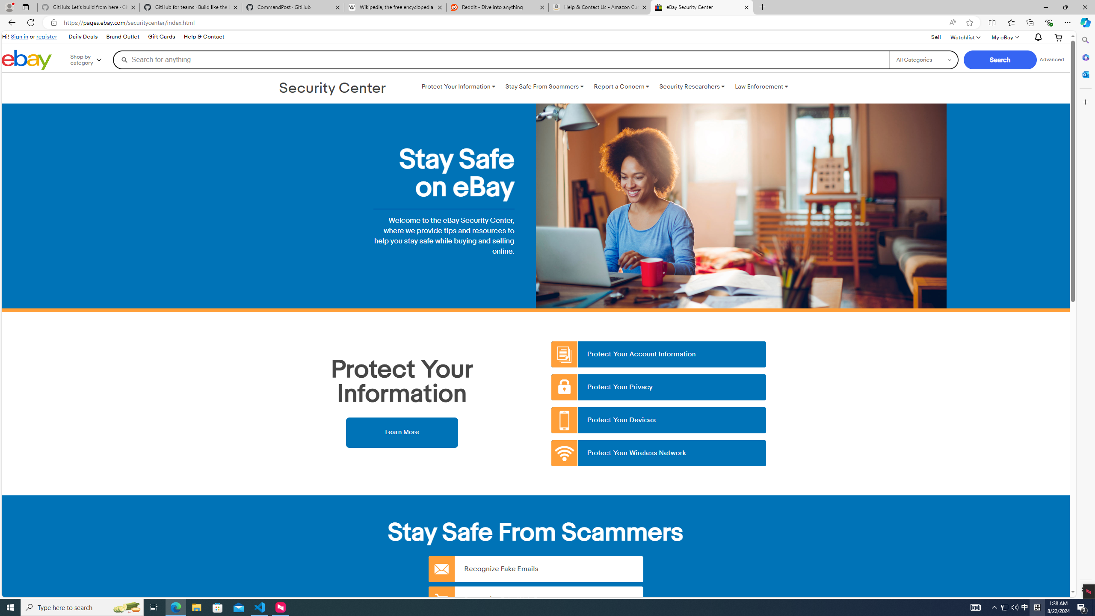 The width and height of the screenshot is (1095, 616). I want to click on Protect Your Information , so click(458, 86).